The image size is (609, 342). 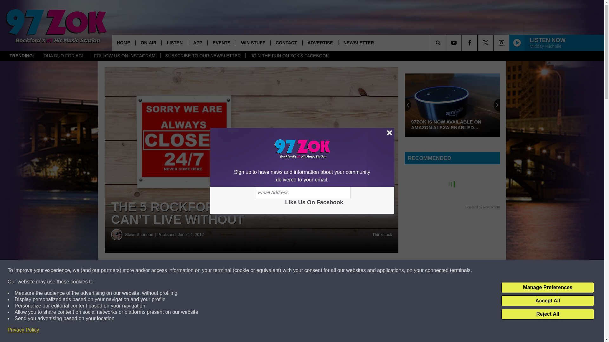 What do you see at coordinates (253, 42) in the screenshot?
I see `WIN STUFF` at bounding box center [253, 42].